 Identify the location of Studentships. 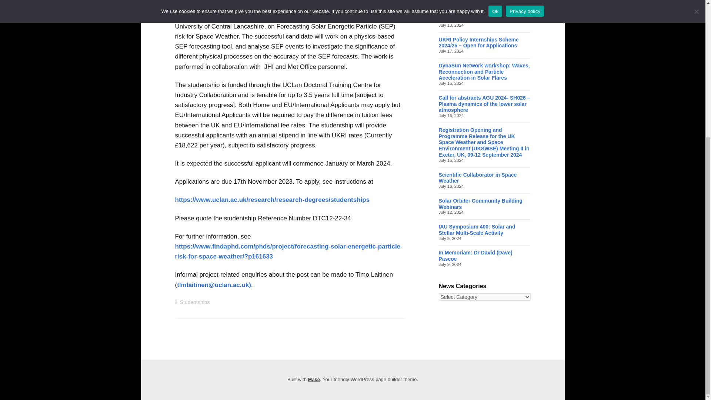
(195, 302).